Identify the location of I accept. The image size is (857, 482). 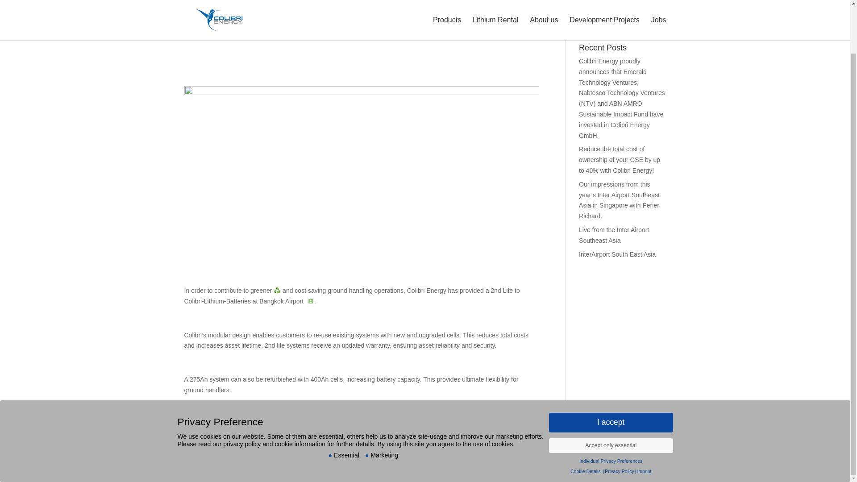
(611, 369).